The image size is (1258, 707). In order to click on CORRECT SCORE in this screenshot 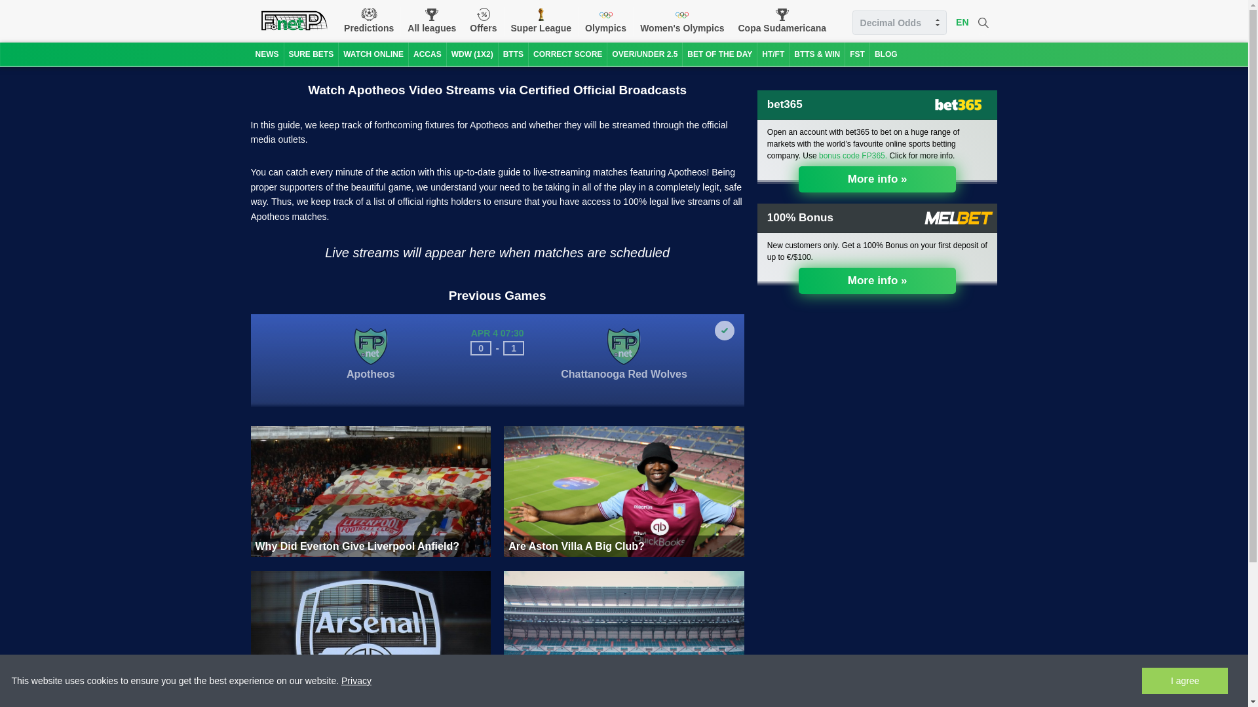, I will do `click(567, 54)`.